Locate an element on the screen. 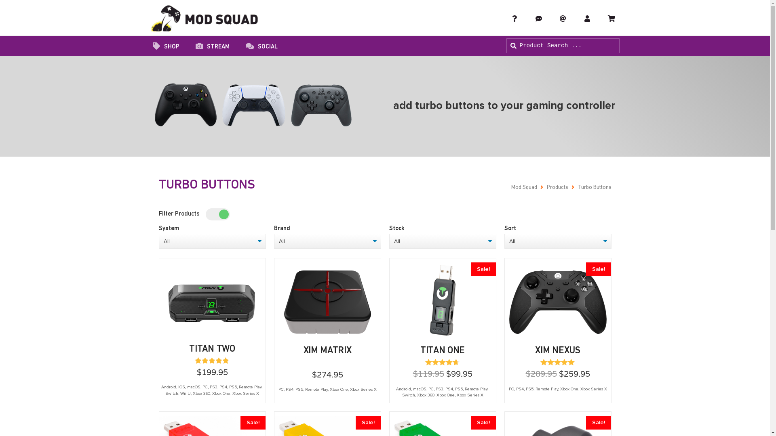  PS3 is located at coordinates (440, 389).